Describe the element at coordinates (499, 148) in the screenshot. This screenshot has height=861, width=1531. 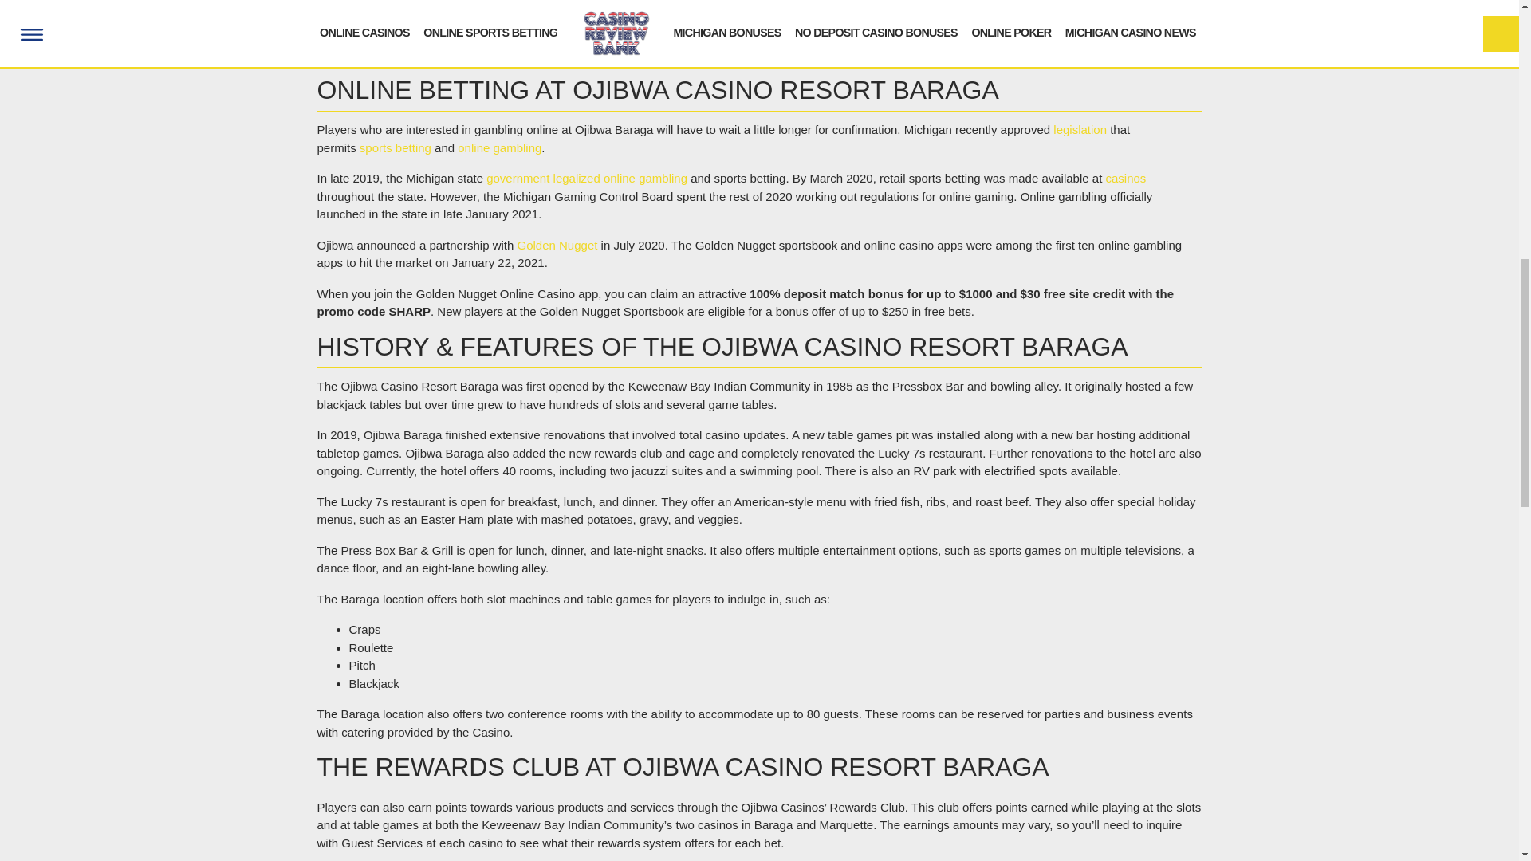
I see `online gambling` at that location.